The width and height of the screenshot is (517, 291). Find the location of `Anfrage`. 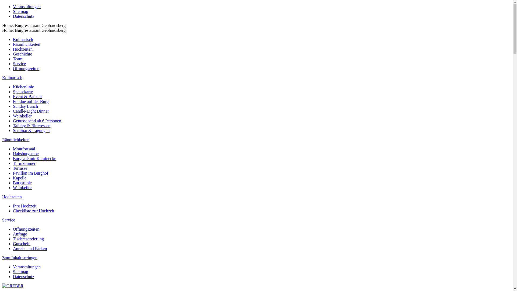

Anfrage is located at coordinates (20, 234).